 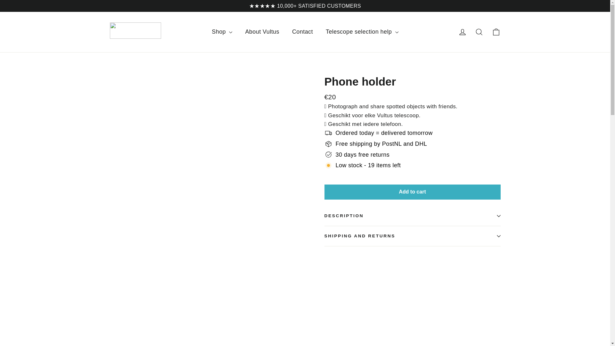 What do you see at coordinates (496, 32) in the screenshot?
I see `SHIPPING AND RETURNS` at bounding box center [496, 32].